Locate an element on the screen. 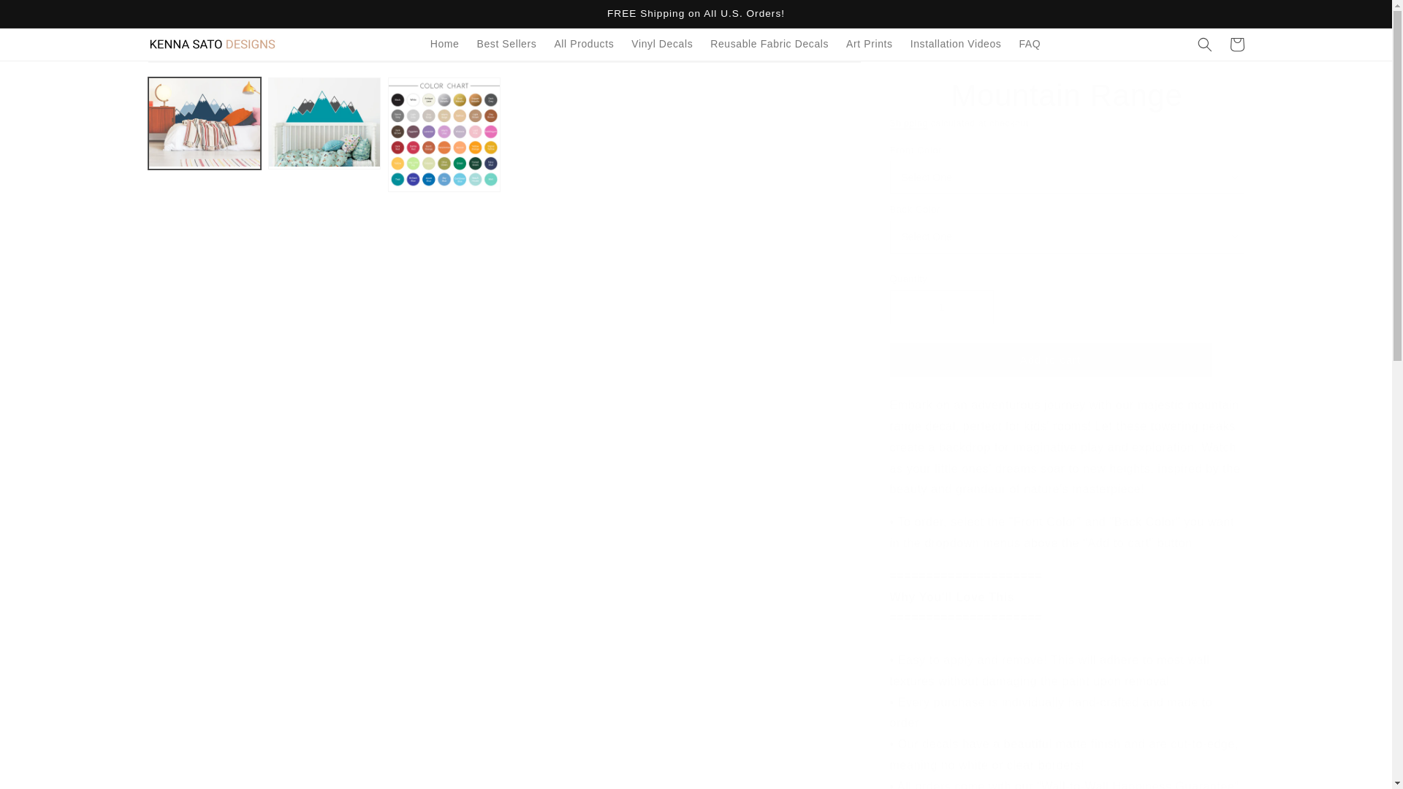 Image resolution: width=1403 pixels, height=789 pixels. All Products is located at coordinates (584, 44).